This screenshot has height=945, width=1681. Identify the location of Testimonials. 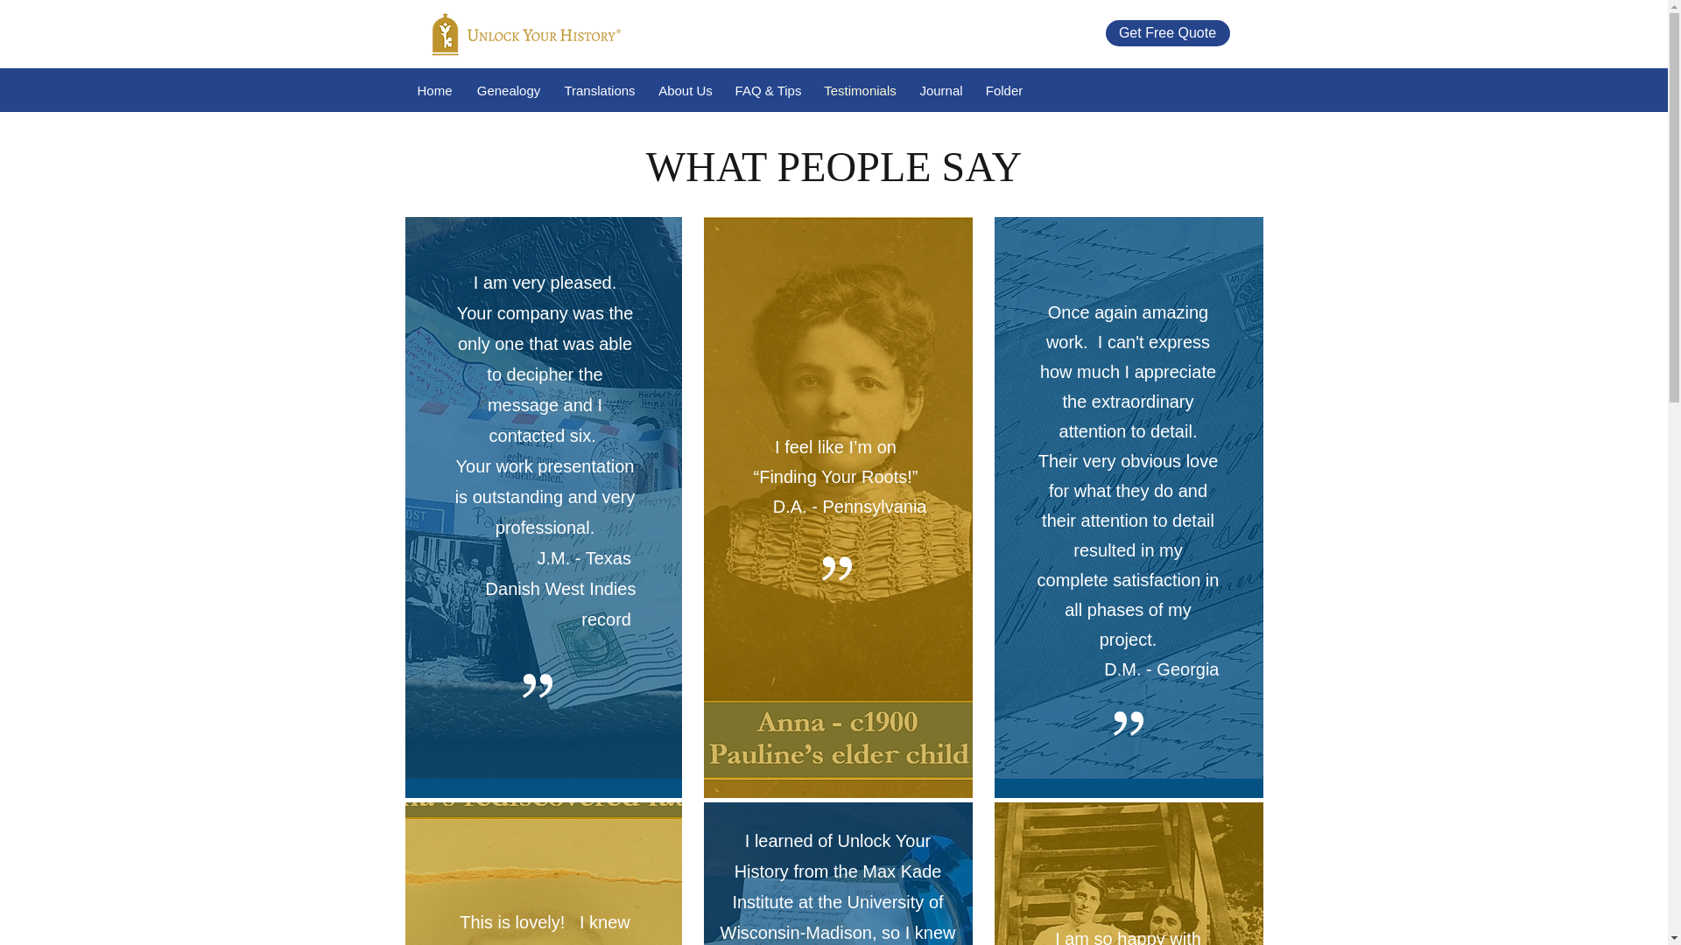
(860, 90).